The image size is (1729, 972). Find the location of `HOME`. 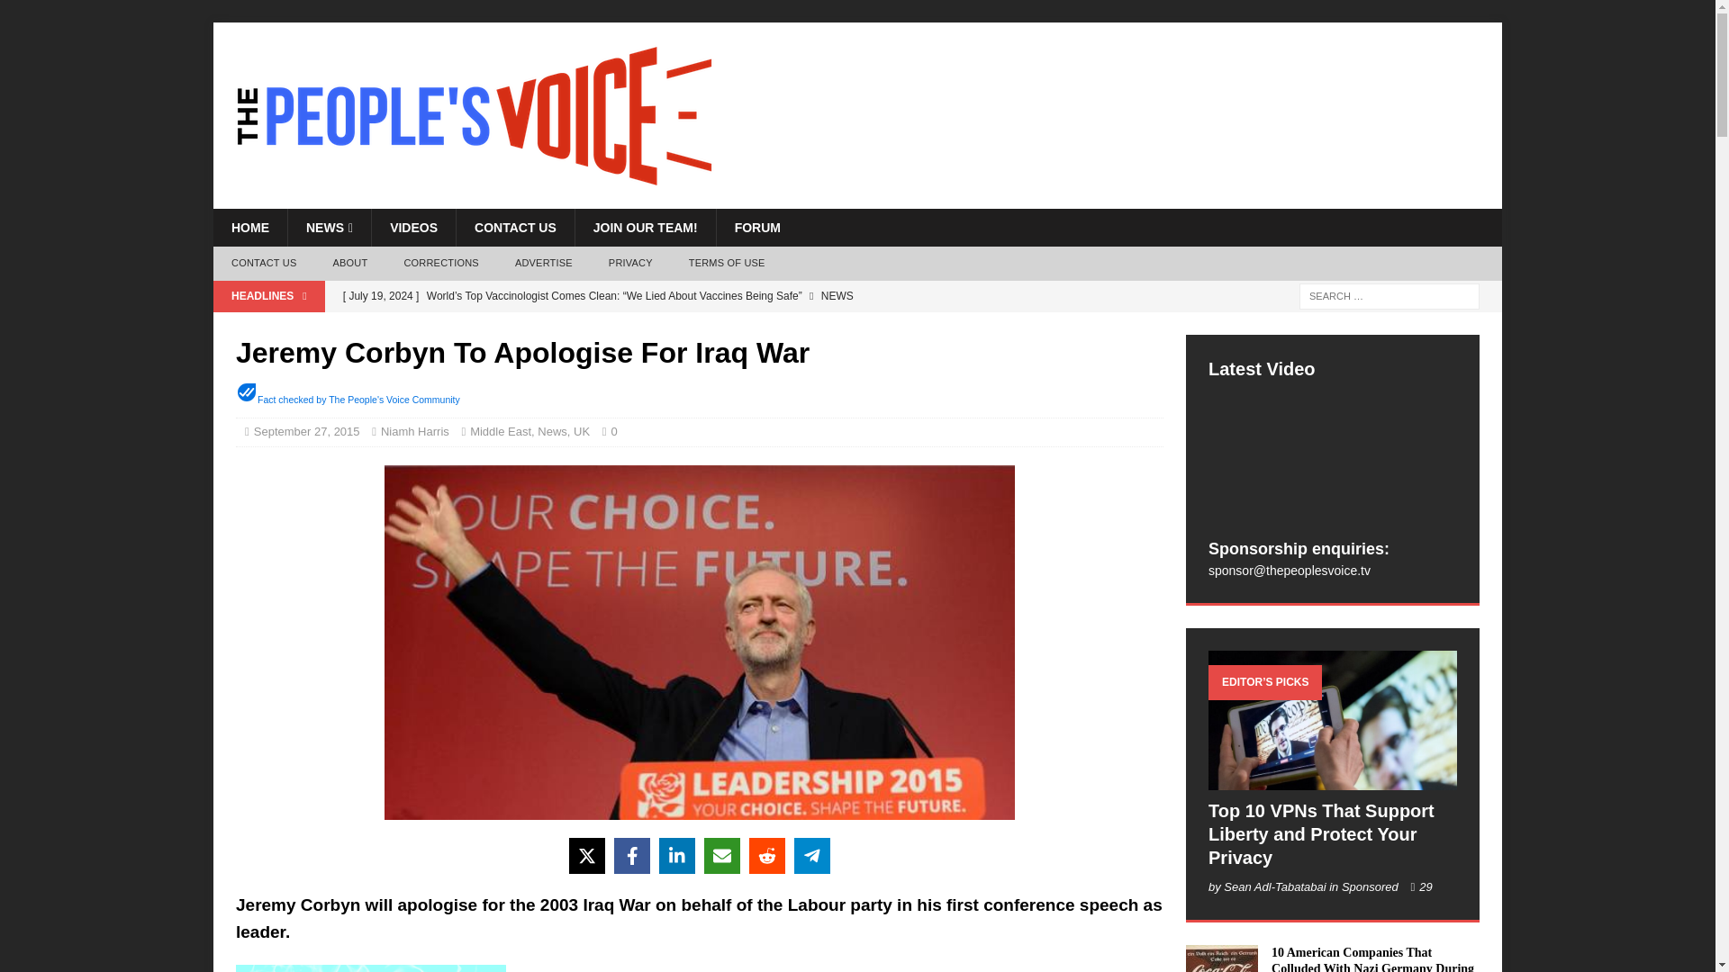

HOME is located at coordinates (249, 228).